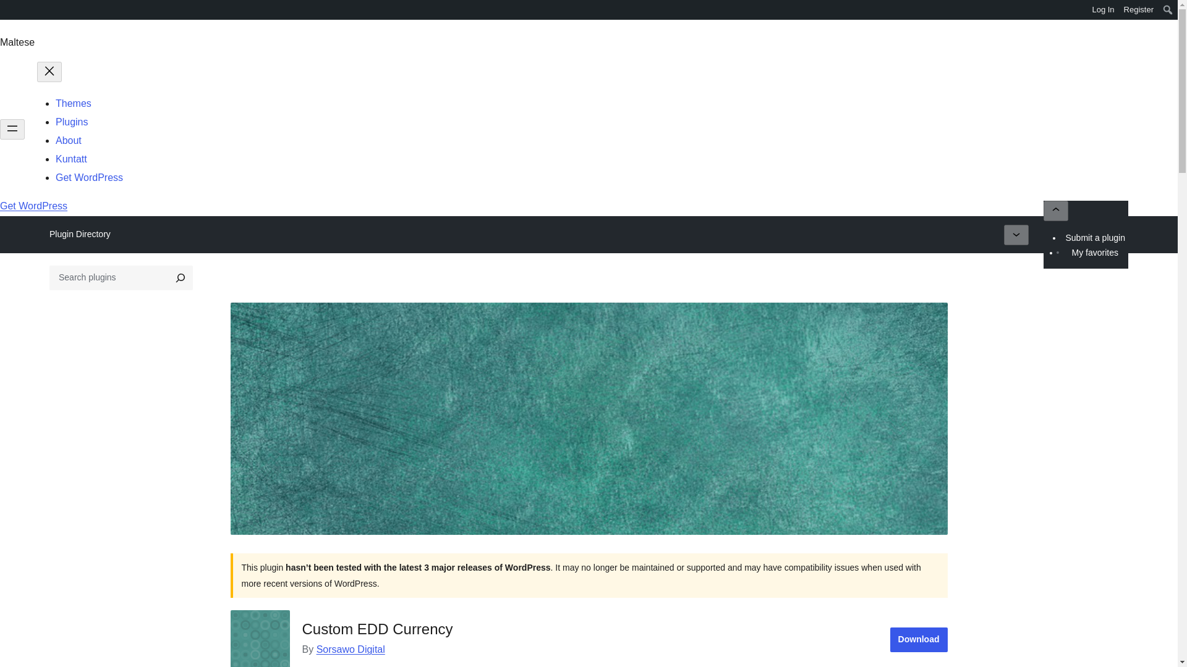  Describe the element at coordinates (72, 122) in the screenshot. I see `Plugins` at that location.